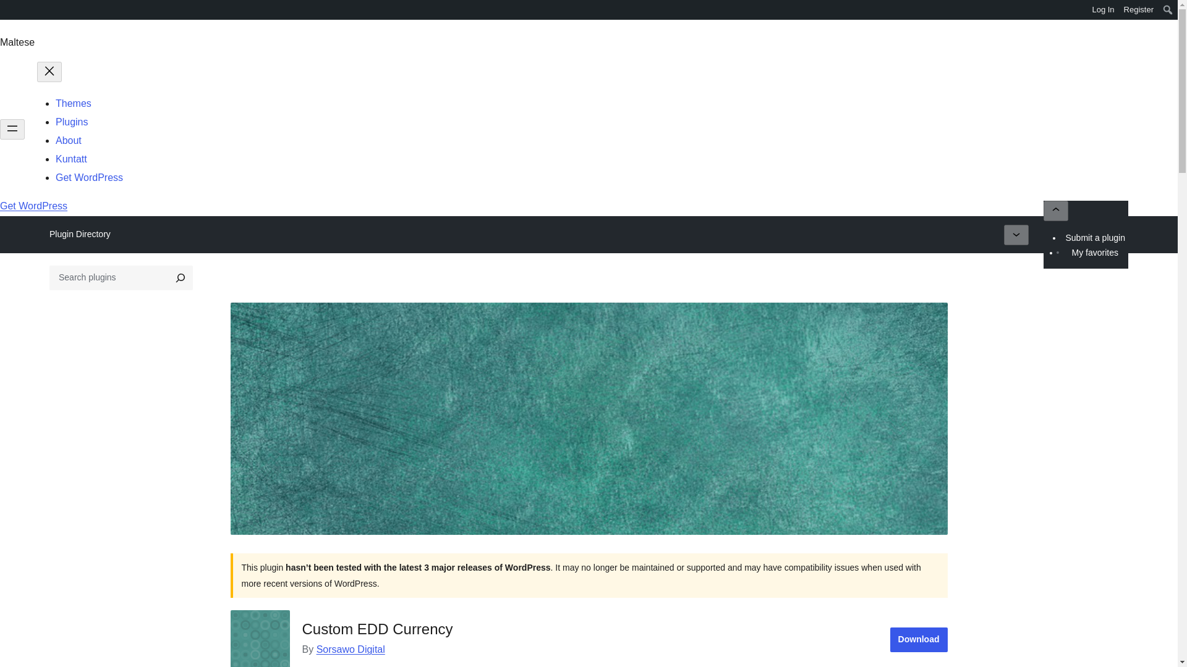  Describe the element at coordinates (72, 122) in the screenshot. I see `Plugins` at that location.